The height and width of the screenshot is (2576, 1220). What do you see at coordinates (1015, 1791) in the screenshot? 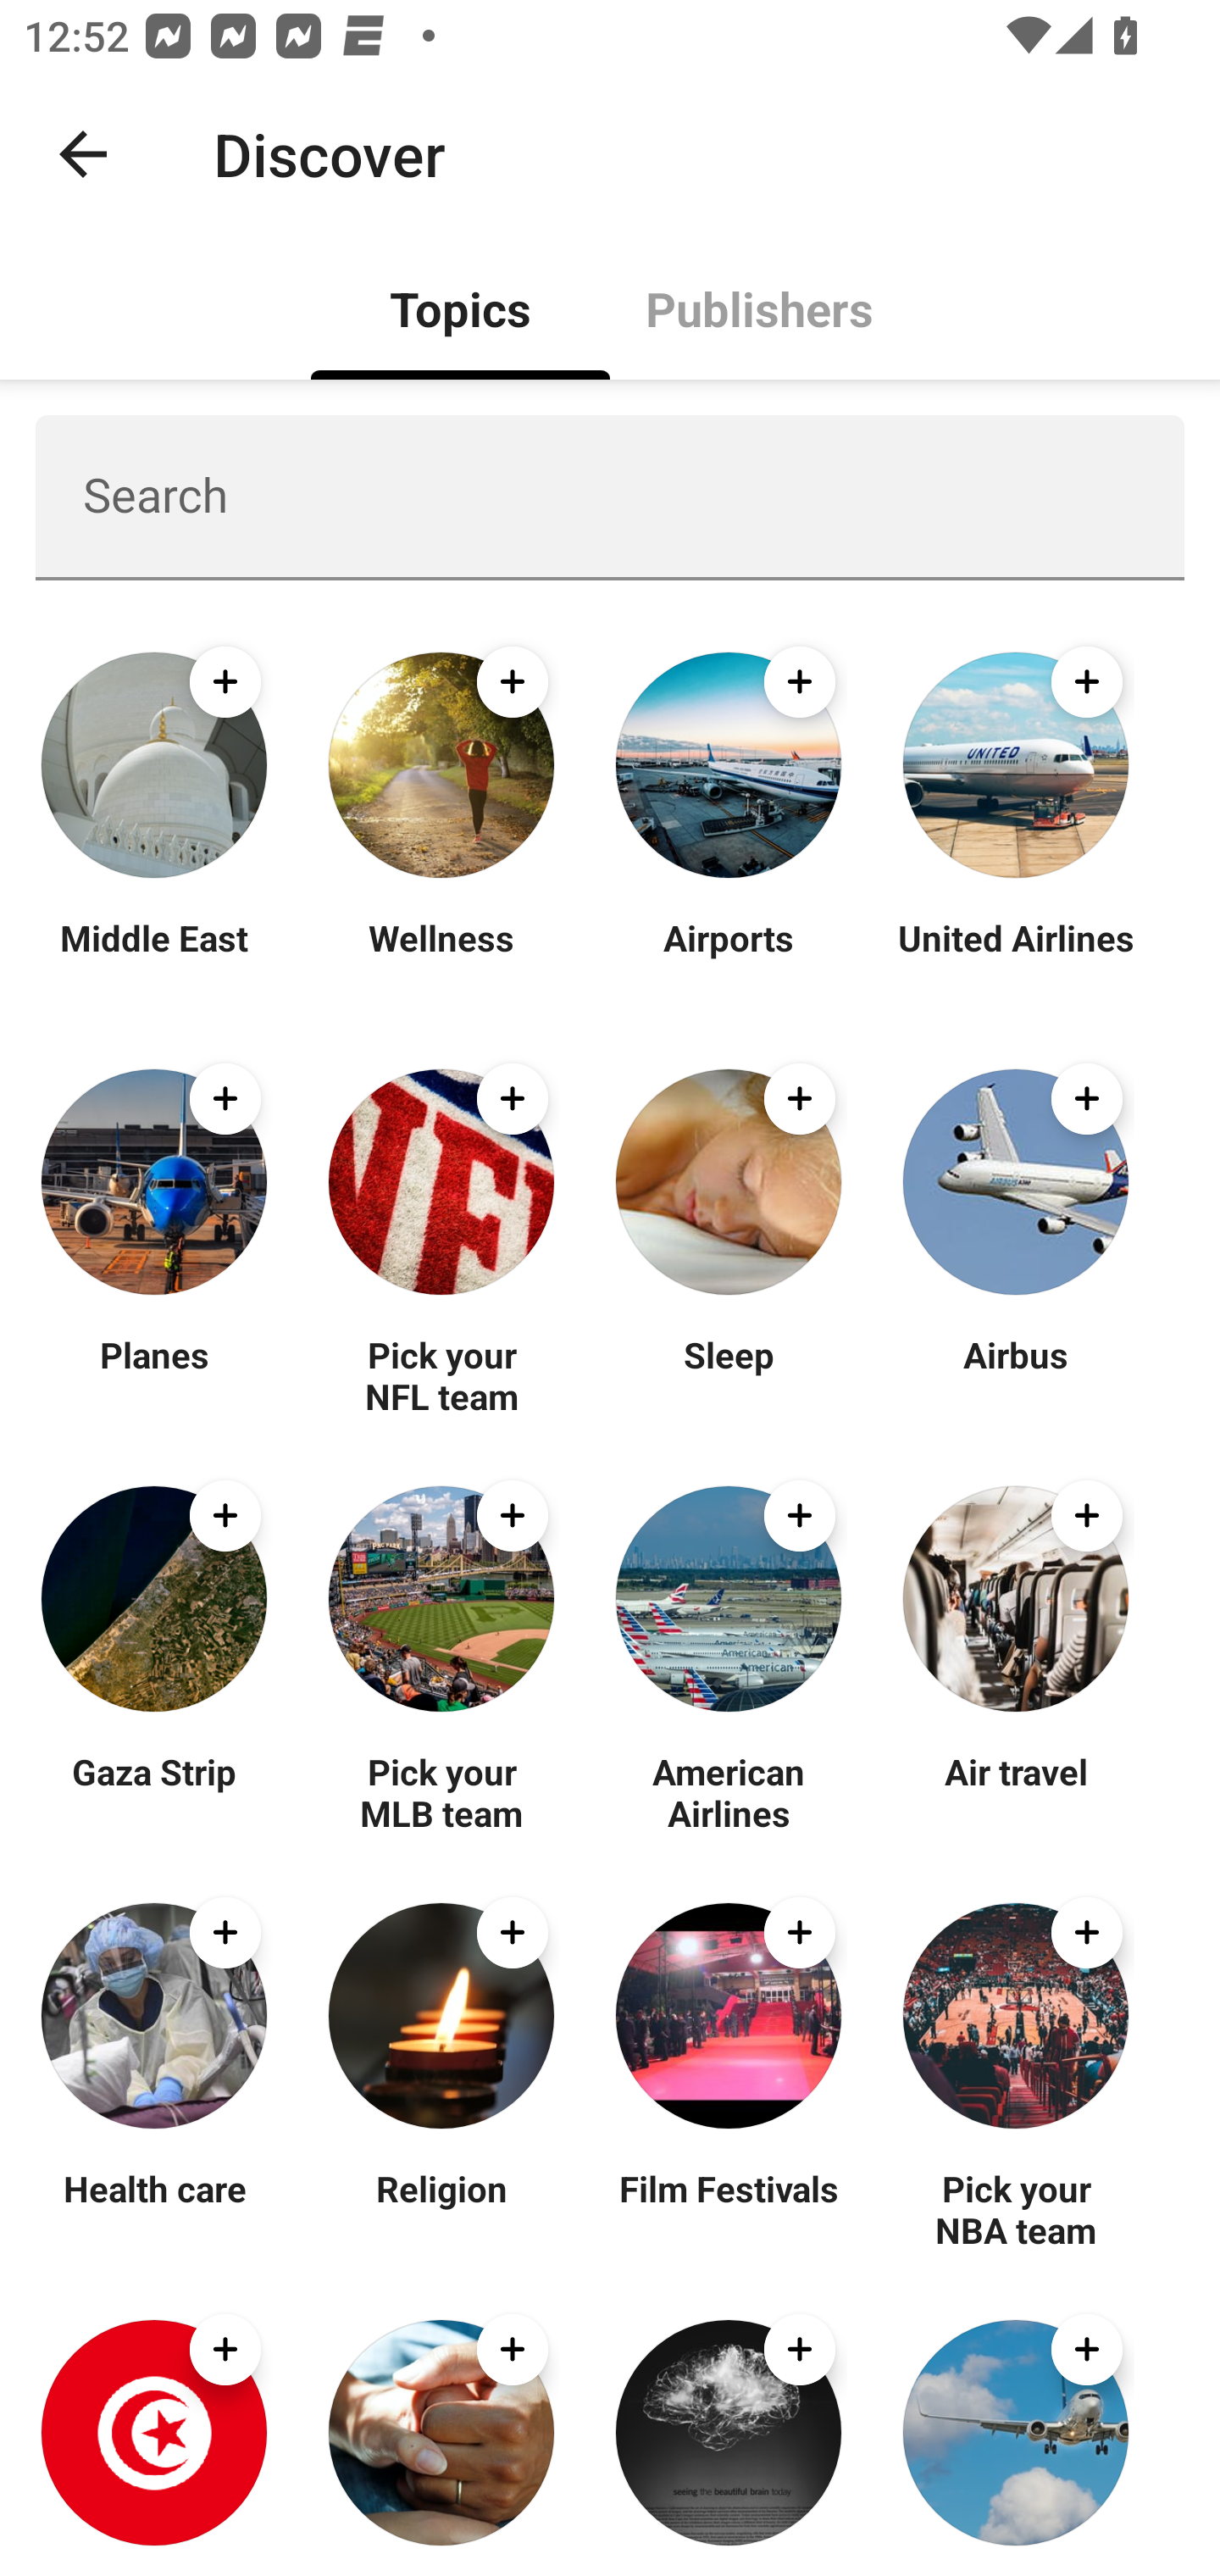
I see `Air travel` at bounding box center [1015, 1791].